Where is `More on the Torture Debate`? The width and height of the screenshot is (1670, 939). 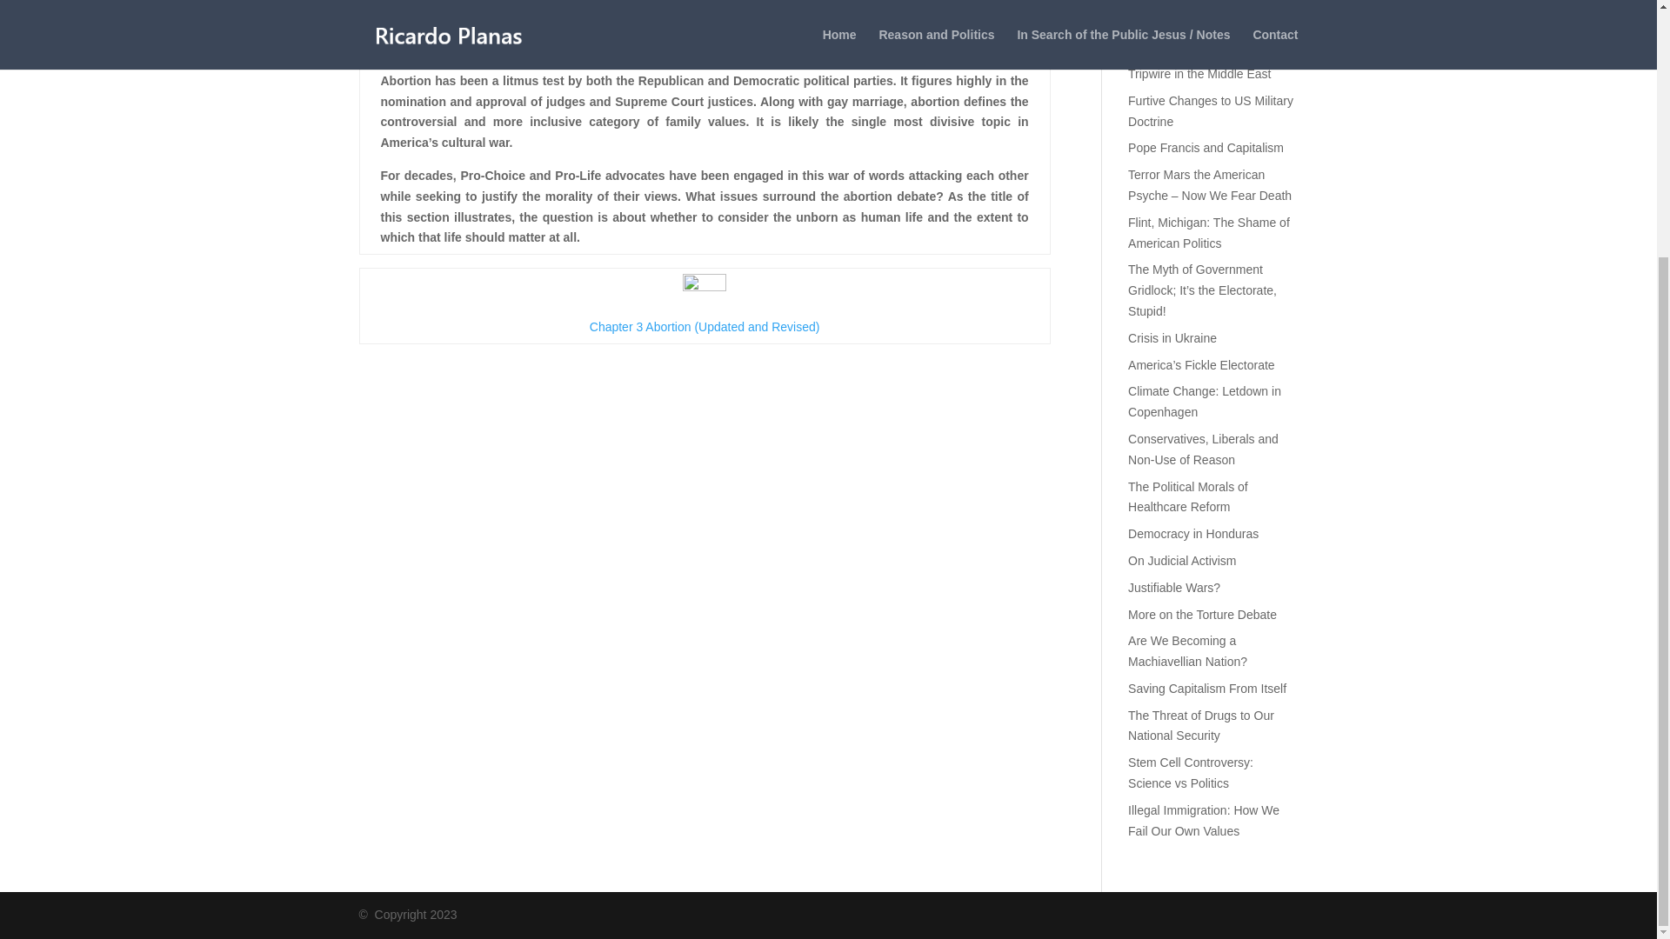 More on the Torture Debate is located at coordinates (1202, 614).